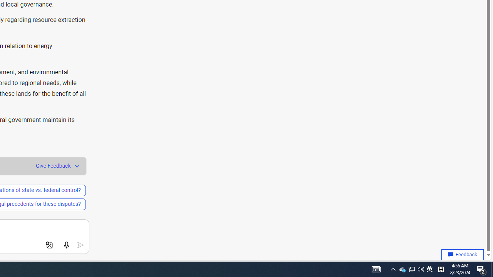 The width and height of the screenshot is (493, 277). Describe the element at coordinates (49, 245) in the screenshot. I see `Add an image to search` at that location.